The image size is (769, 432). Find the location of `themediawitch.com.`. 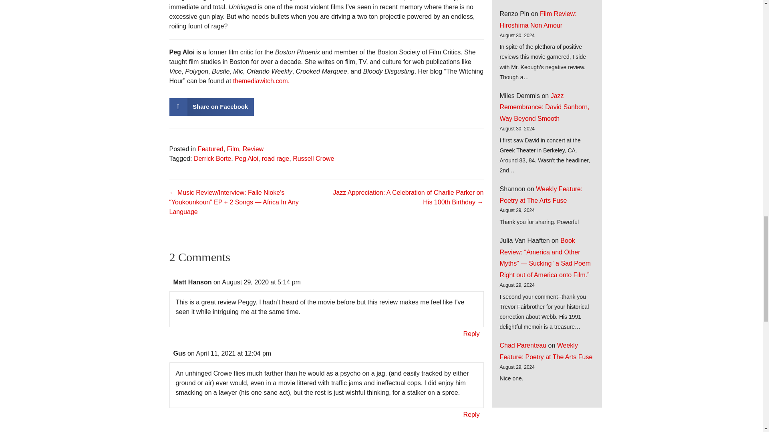

themediawitch.com. is located at coordinates (261, 81).